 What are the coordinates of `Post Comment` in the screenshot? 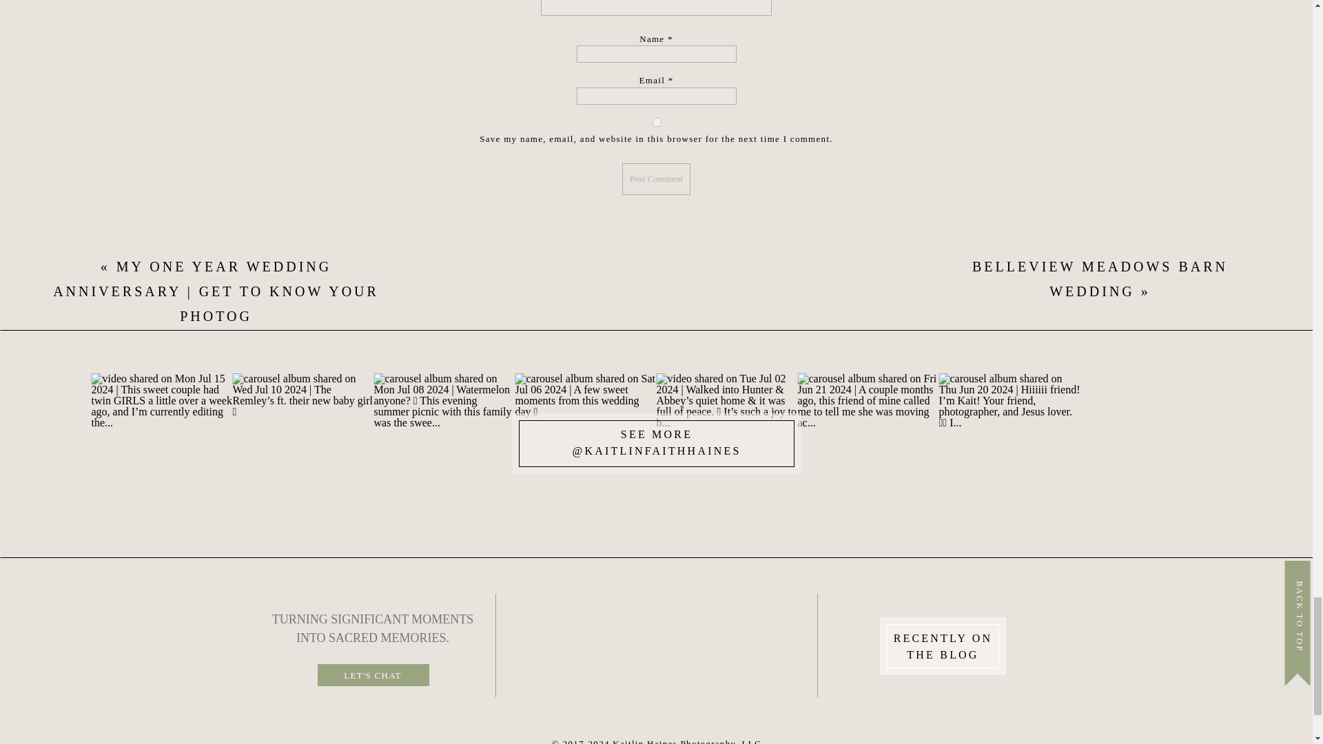 It's located at (656, 178).